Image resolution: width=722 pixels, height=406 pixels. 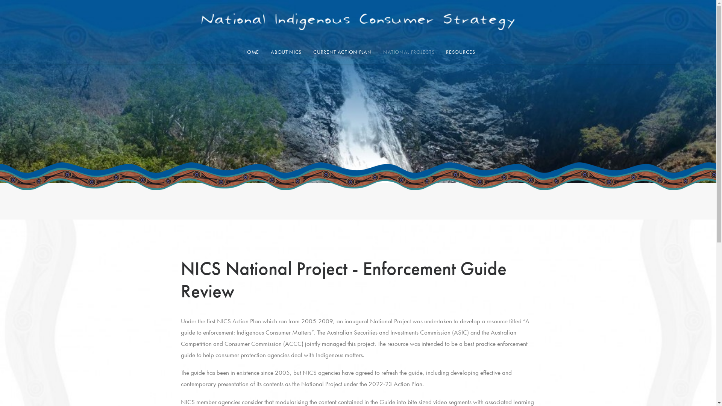 I want to click on ABOUT NICS, so click(x=286, y=51).